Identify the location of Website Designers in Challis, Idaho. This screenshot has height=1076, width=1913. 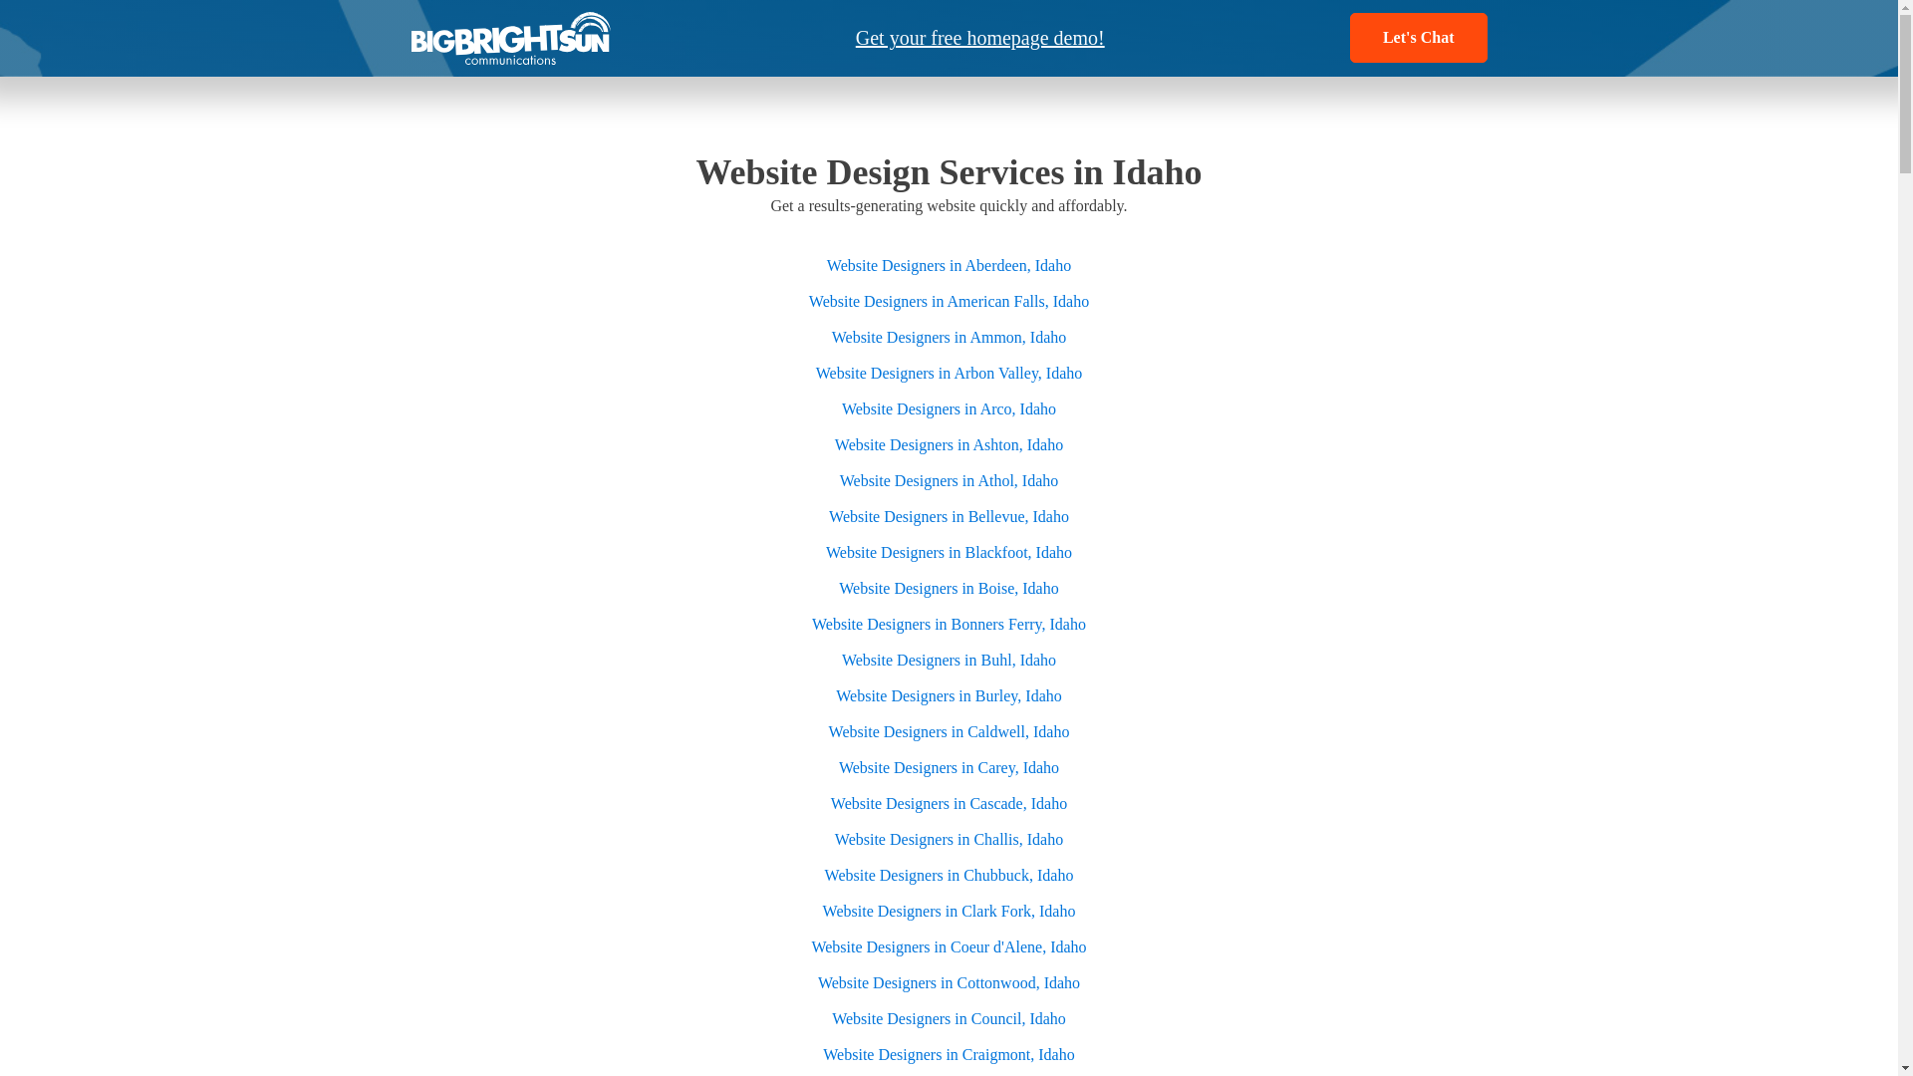
(949, 839).